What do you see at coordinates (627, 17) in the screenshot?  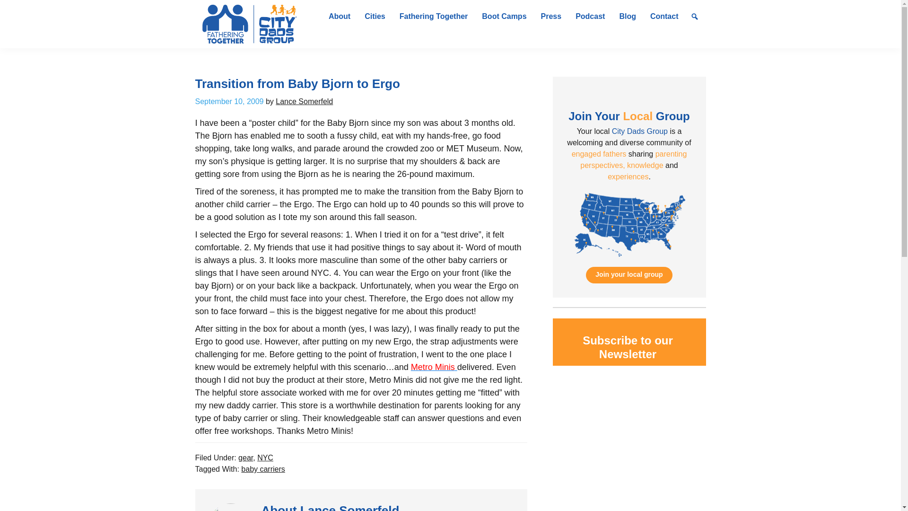 I see `Blog` at bounding box center [627, 17].